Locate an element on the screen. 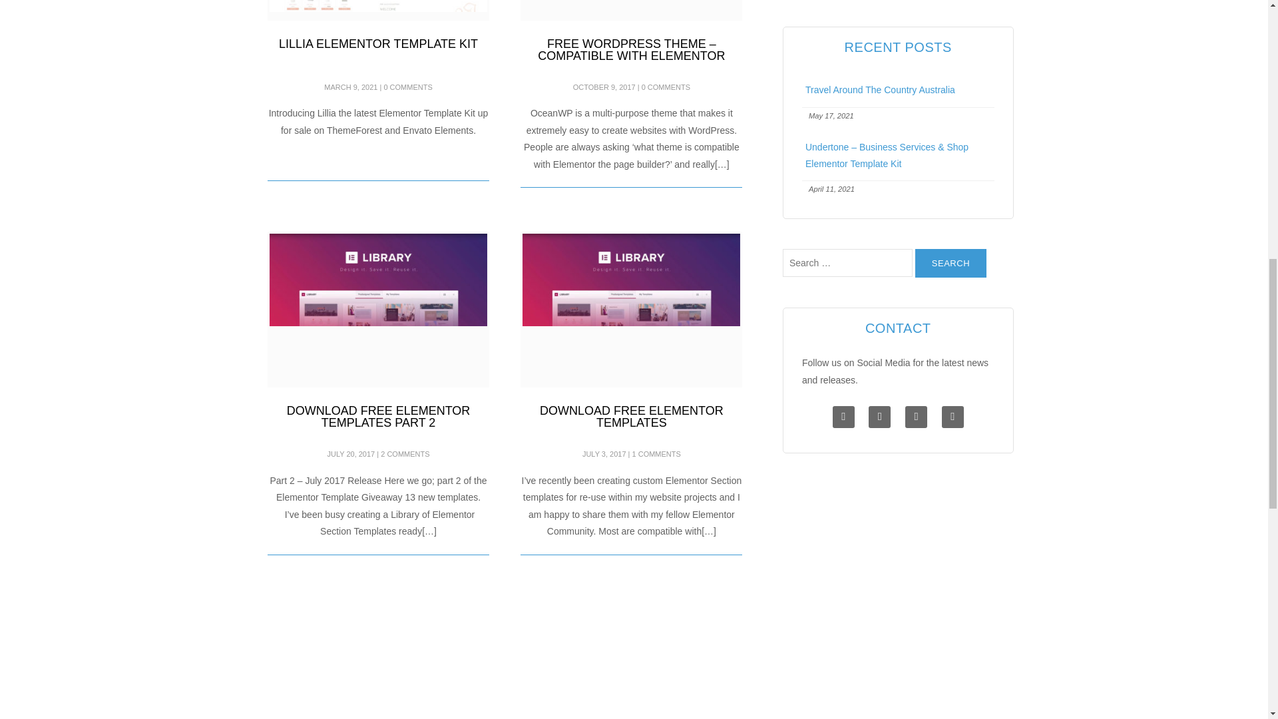 The height and width of the screenshot is (719, 1278). OCTOBER 9, 2017 is located at coordinates (604, 87).